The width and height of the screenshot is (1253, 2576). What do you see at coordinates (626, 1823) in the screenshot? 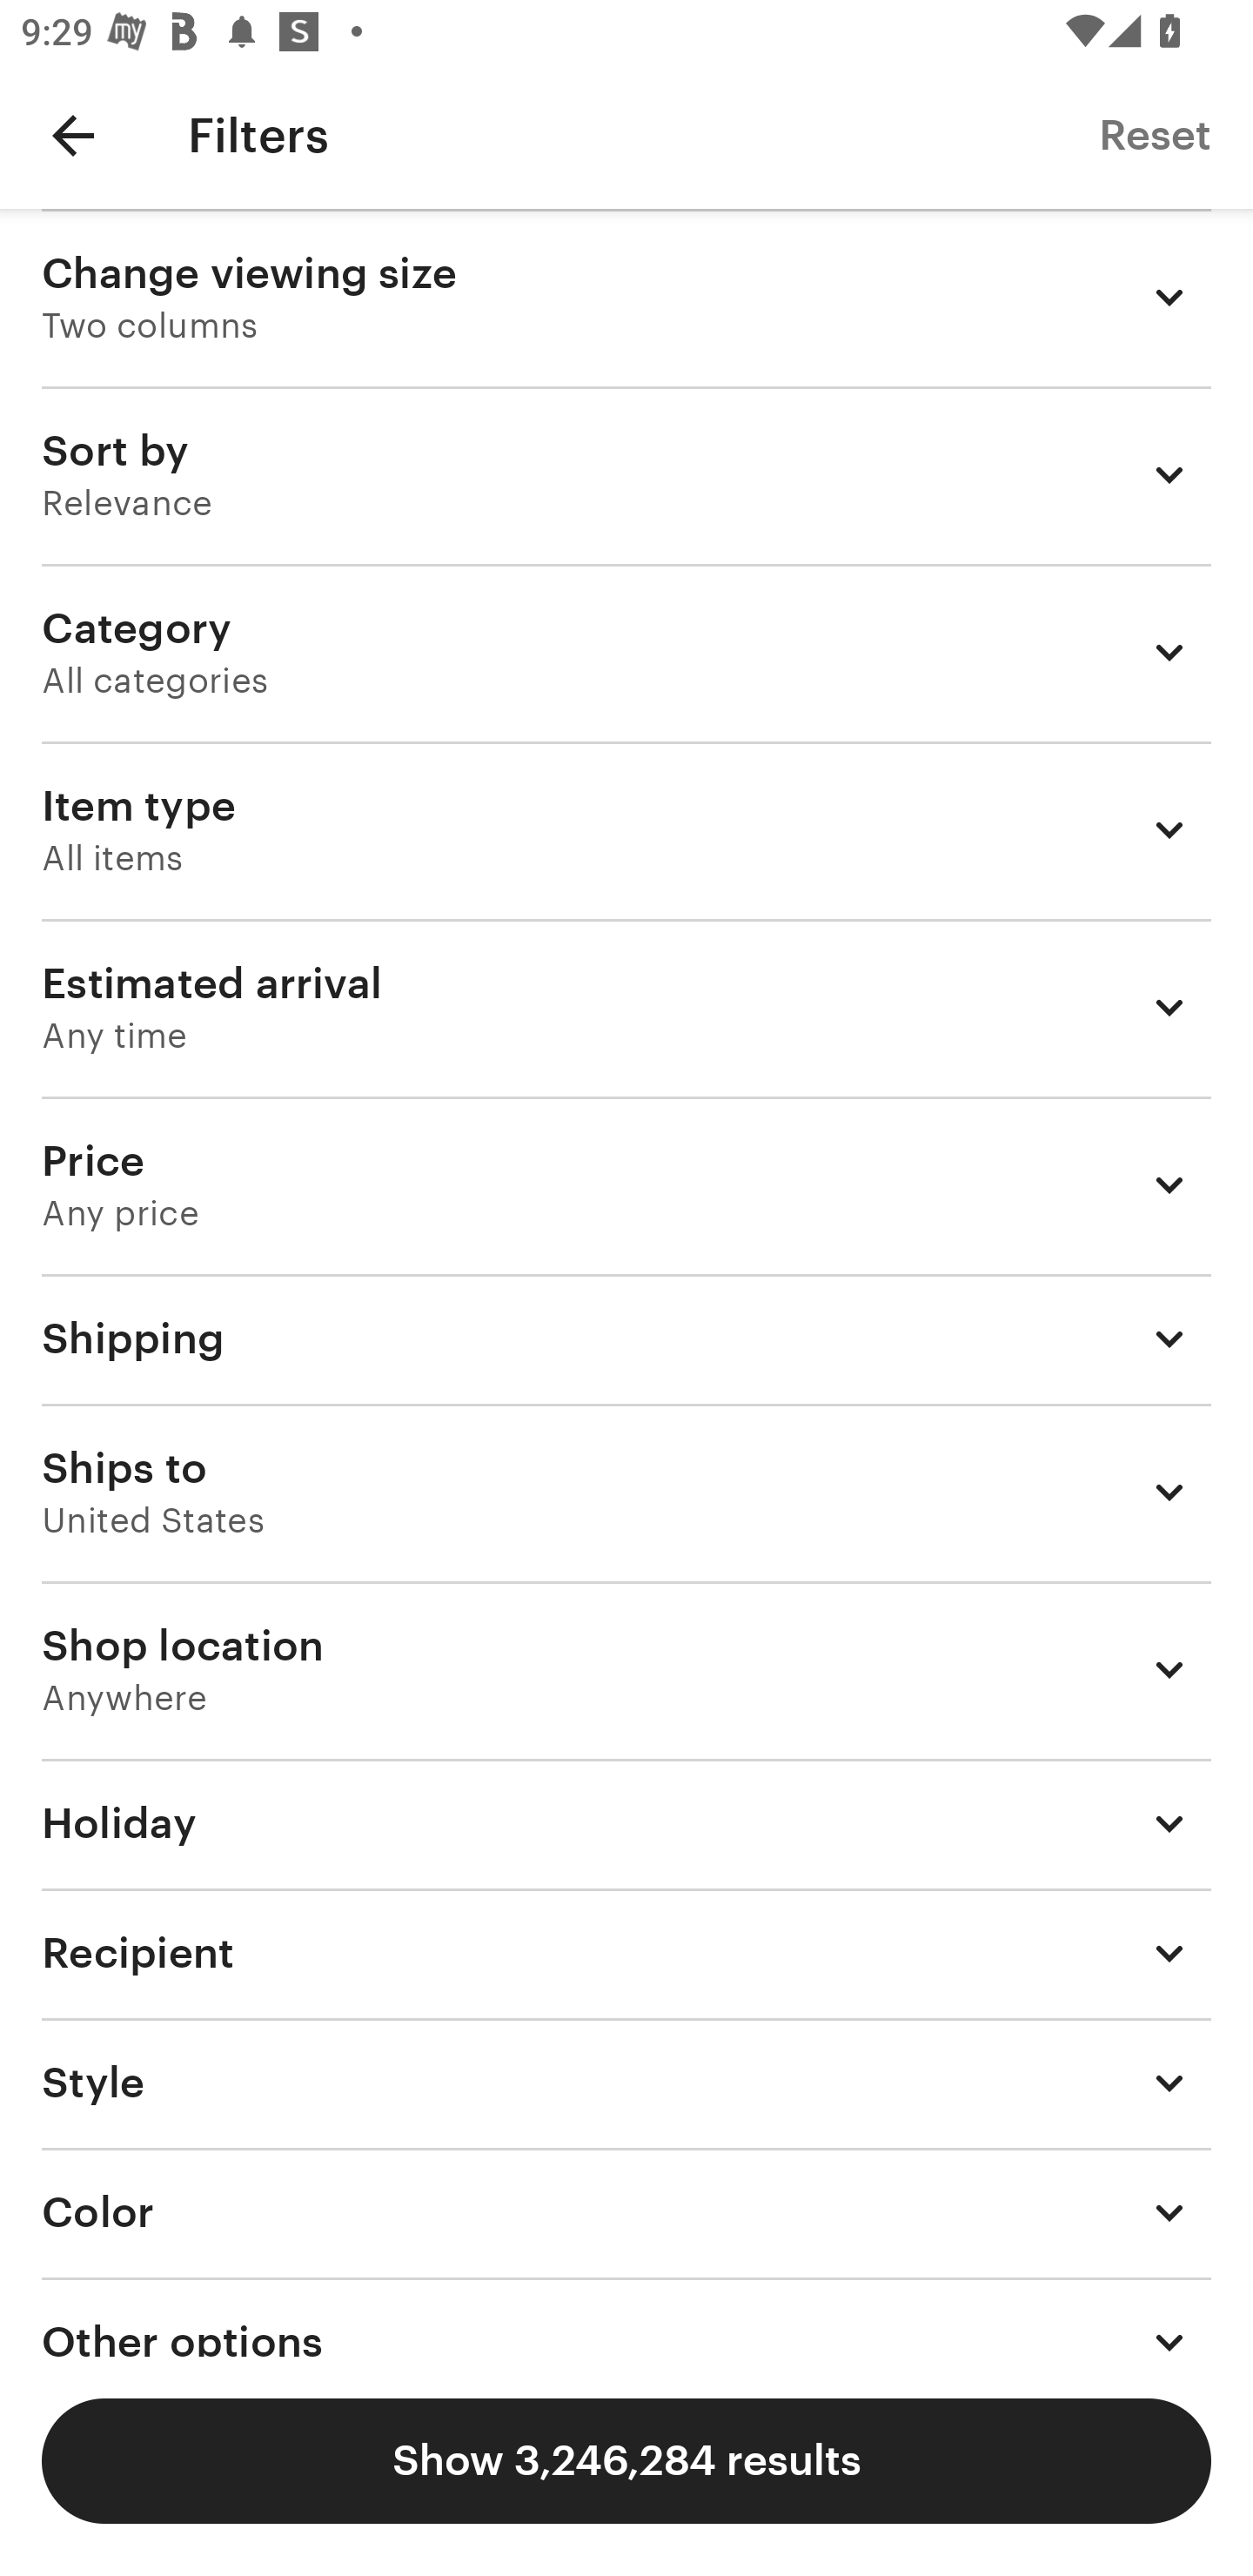
I see `Holiday` at bounding box center [626, 1823].